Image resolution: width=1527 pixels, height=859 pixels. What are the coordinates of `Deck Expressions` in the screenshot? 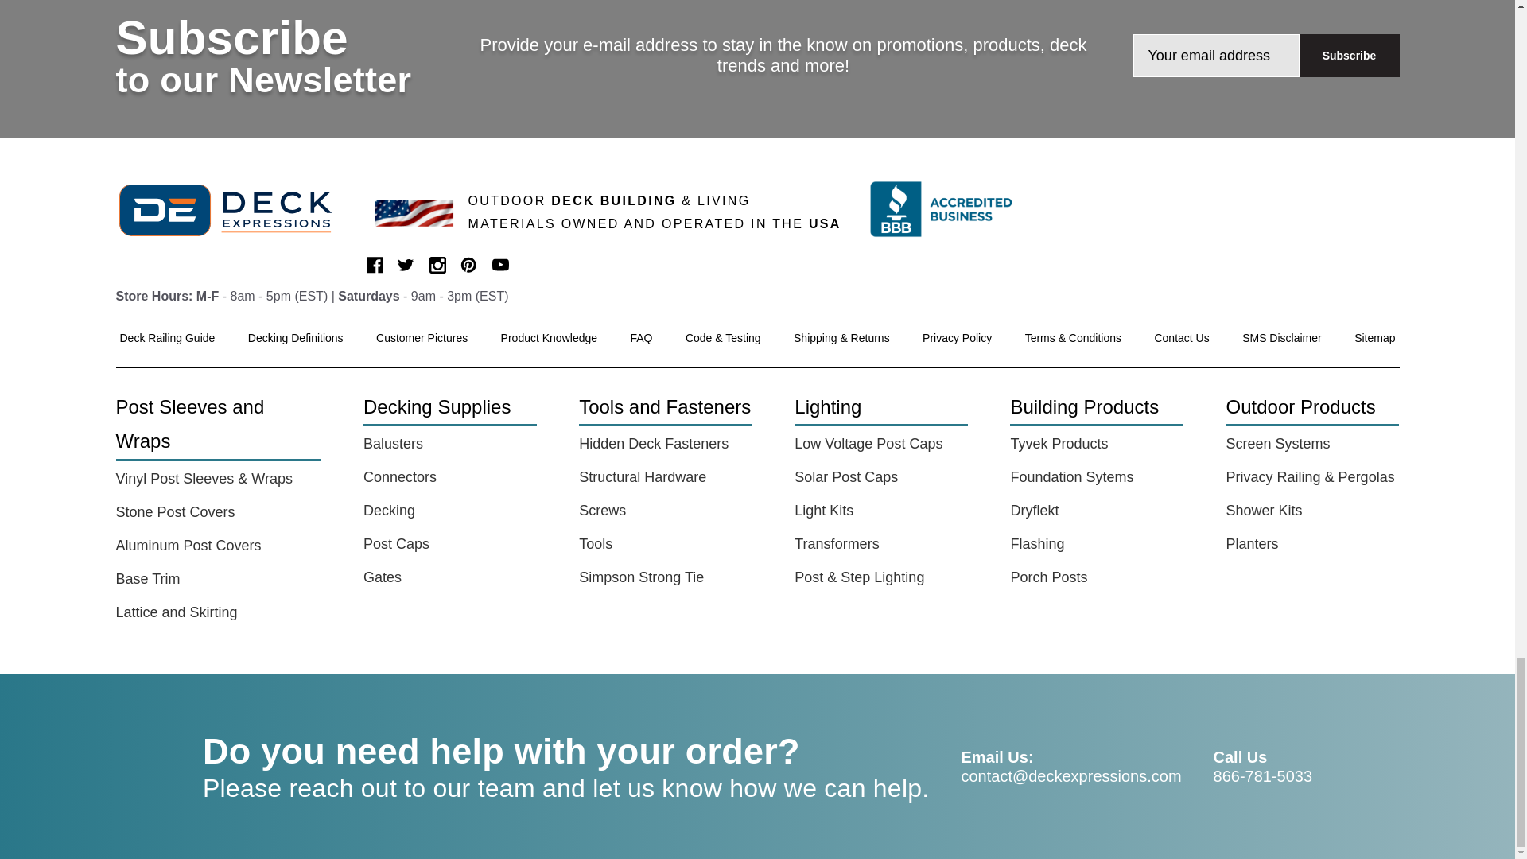 It's located at (235, 210).